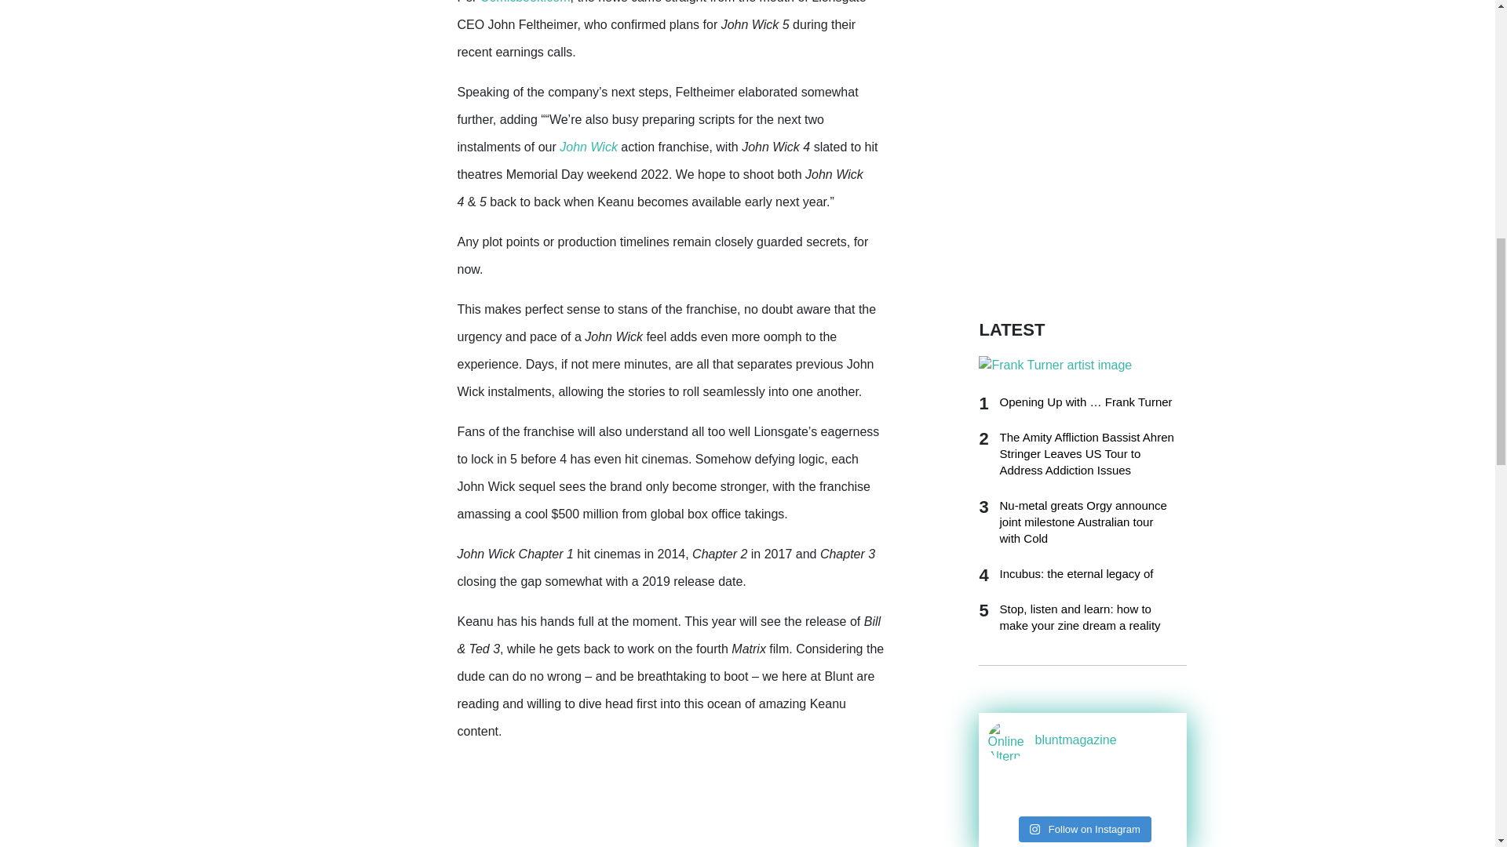 The image size is (1507, 847). What do you see at coordinates (526, 2) in the screenshot?
I see `Comicbook.com` at bounding box center [526, 2].